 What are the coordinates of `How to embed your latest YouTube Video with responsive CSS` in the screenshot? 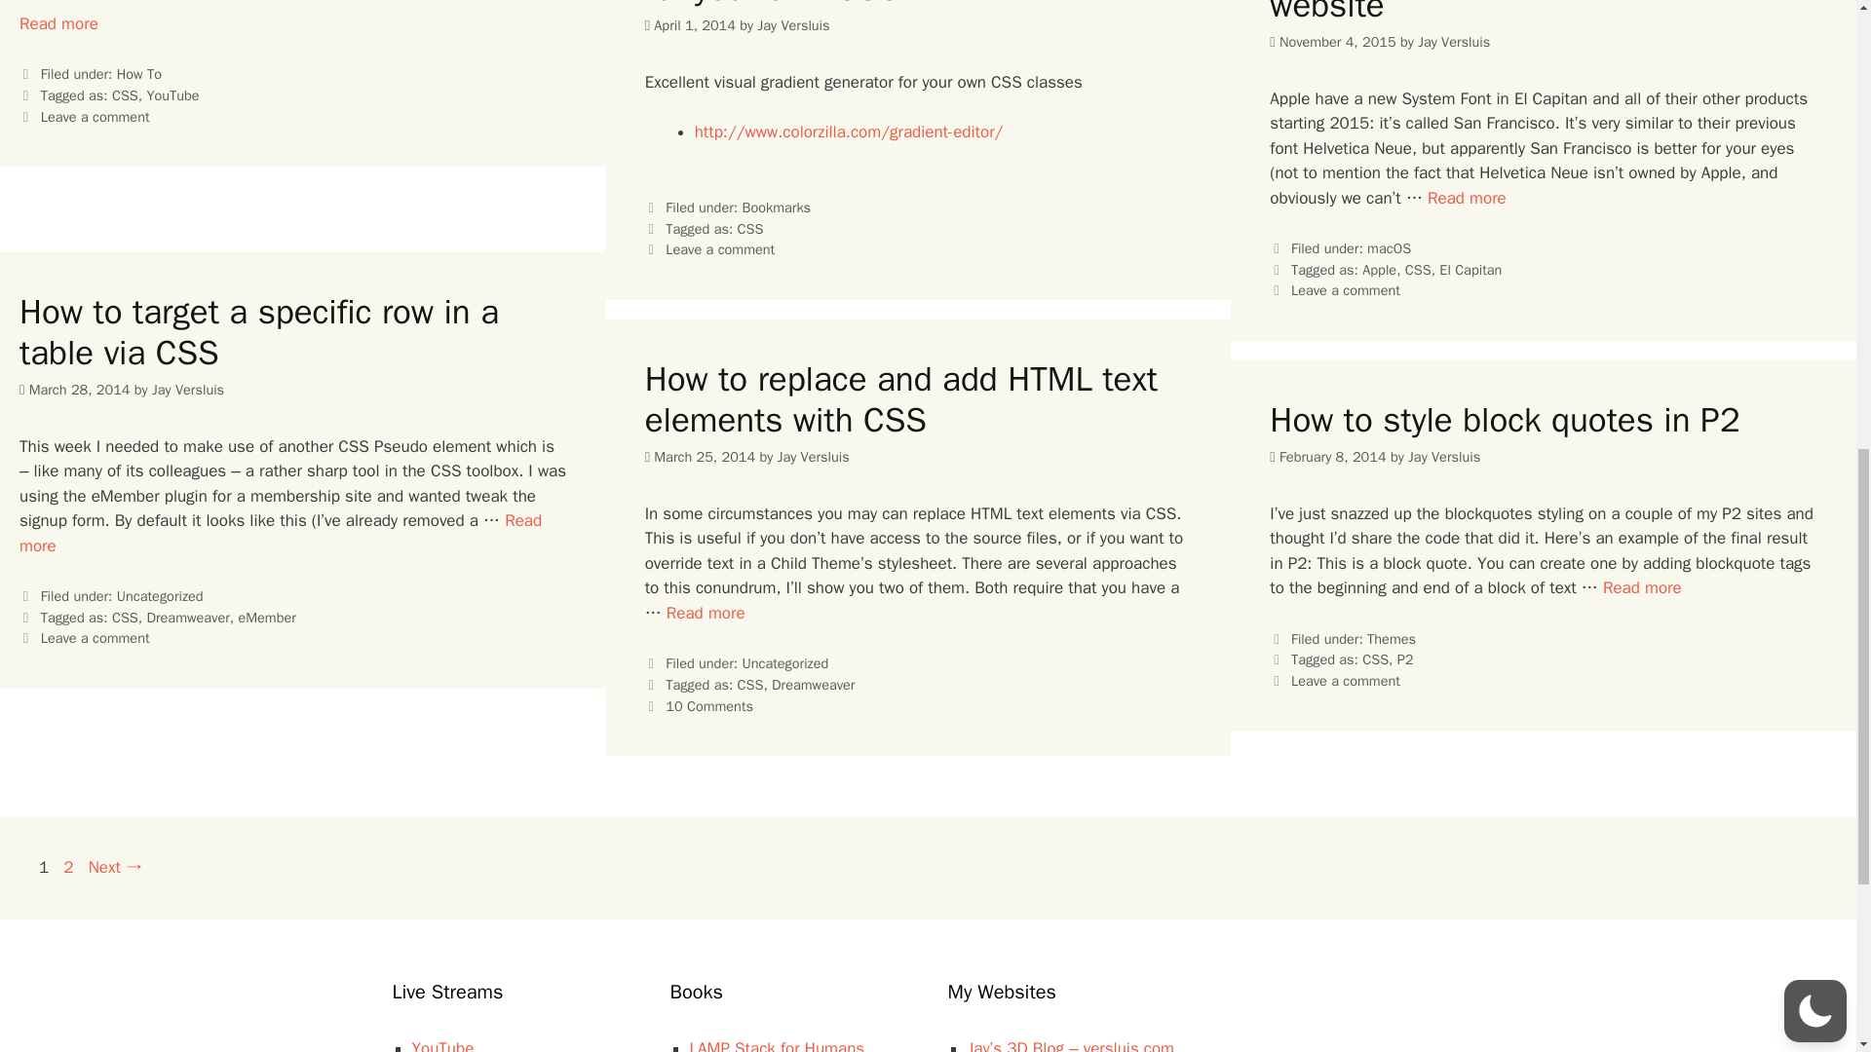 It's located at (58, 23).